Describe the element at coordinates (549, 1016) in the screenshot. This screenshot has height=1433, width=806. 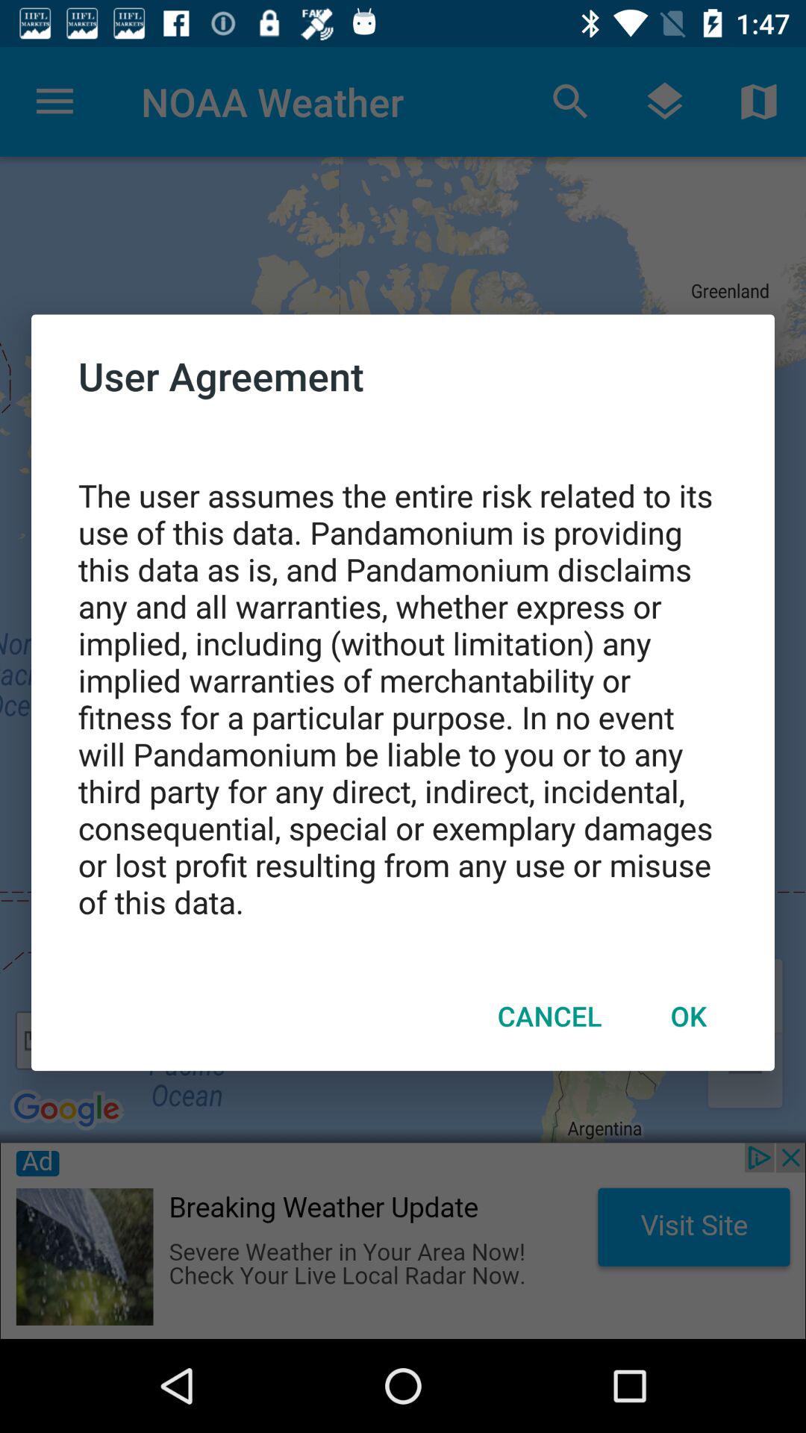
I see `choose icon next to ok icon` at that location.